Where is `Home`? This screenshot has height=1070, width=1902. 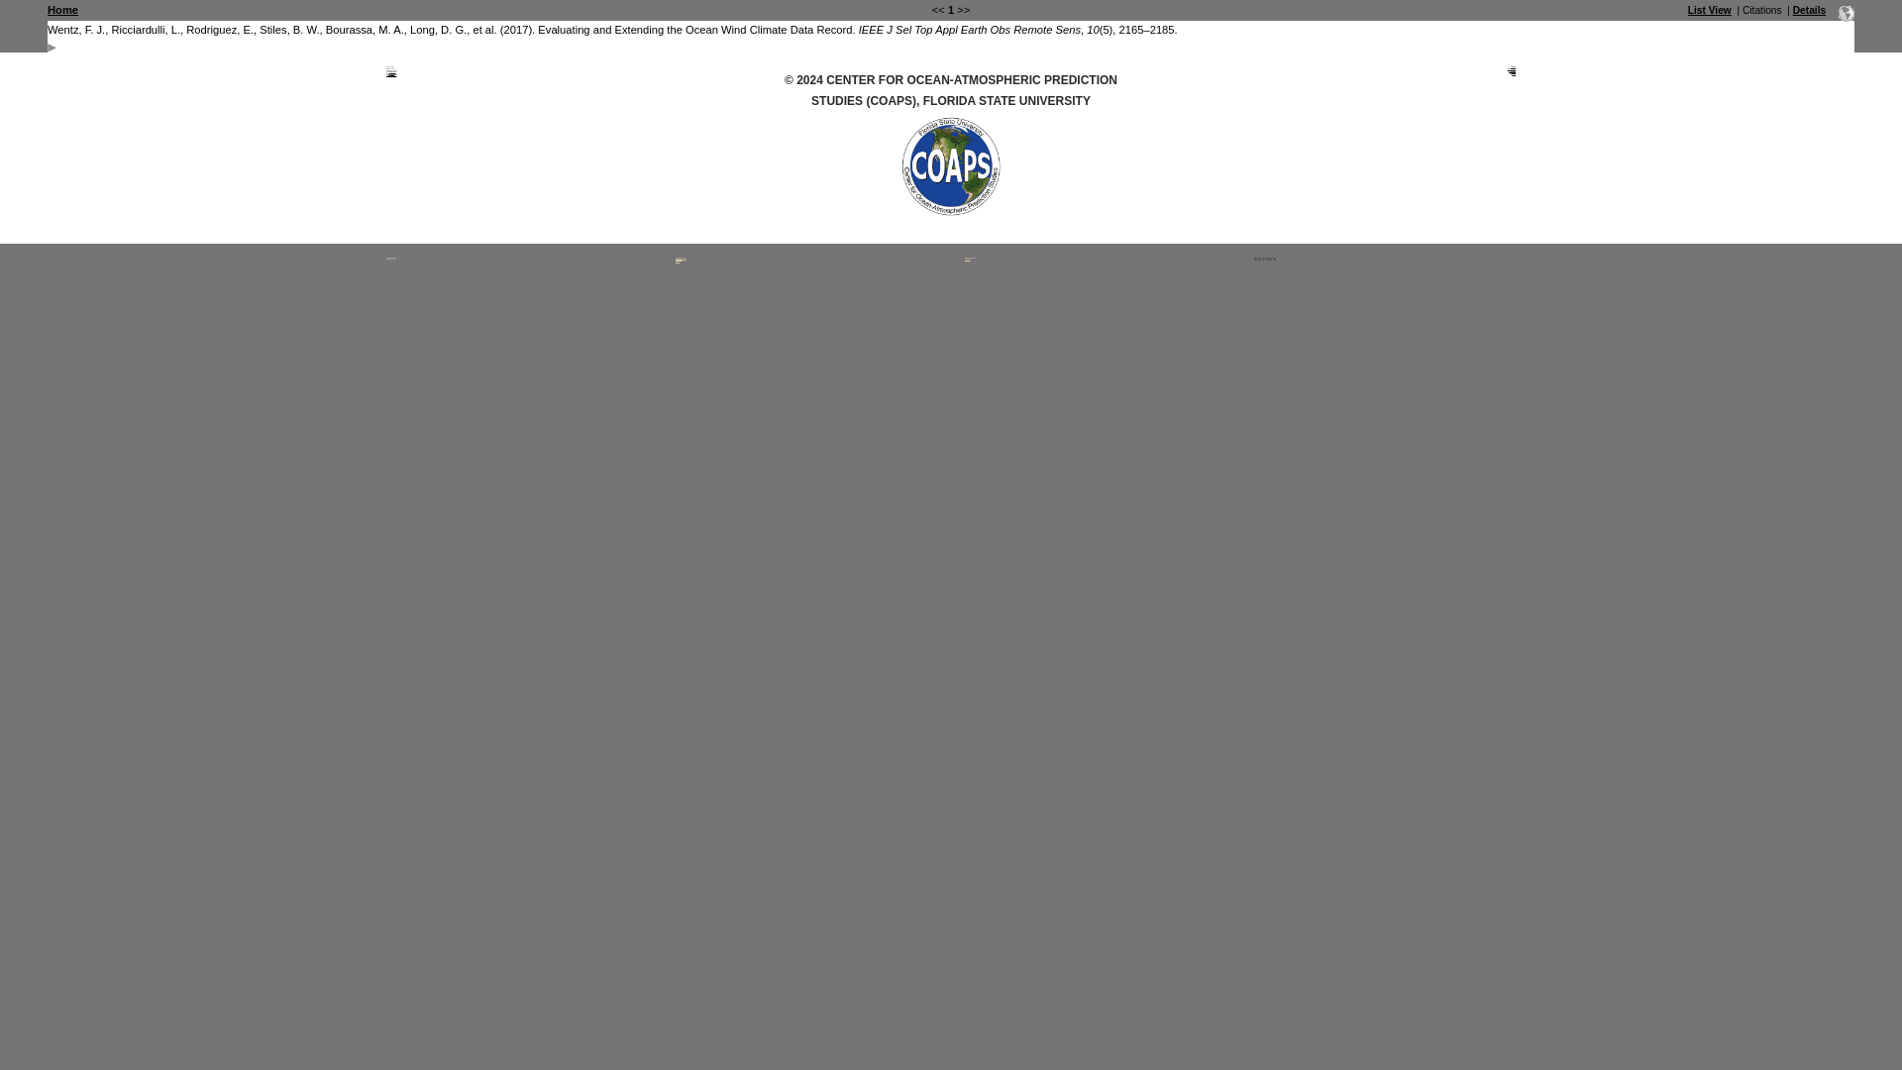 Home is located at coordinates (62, 10).